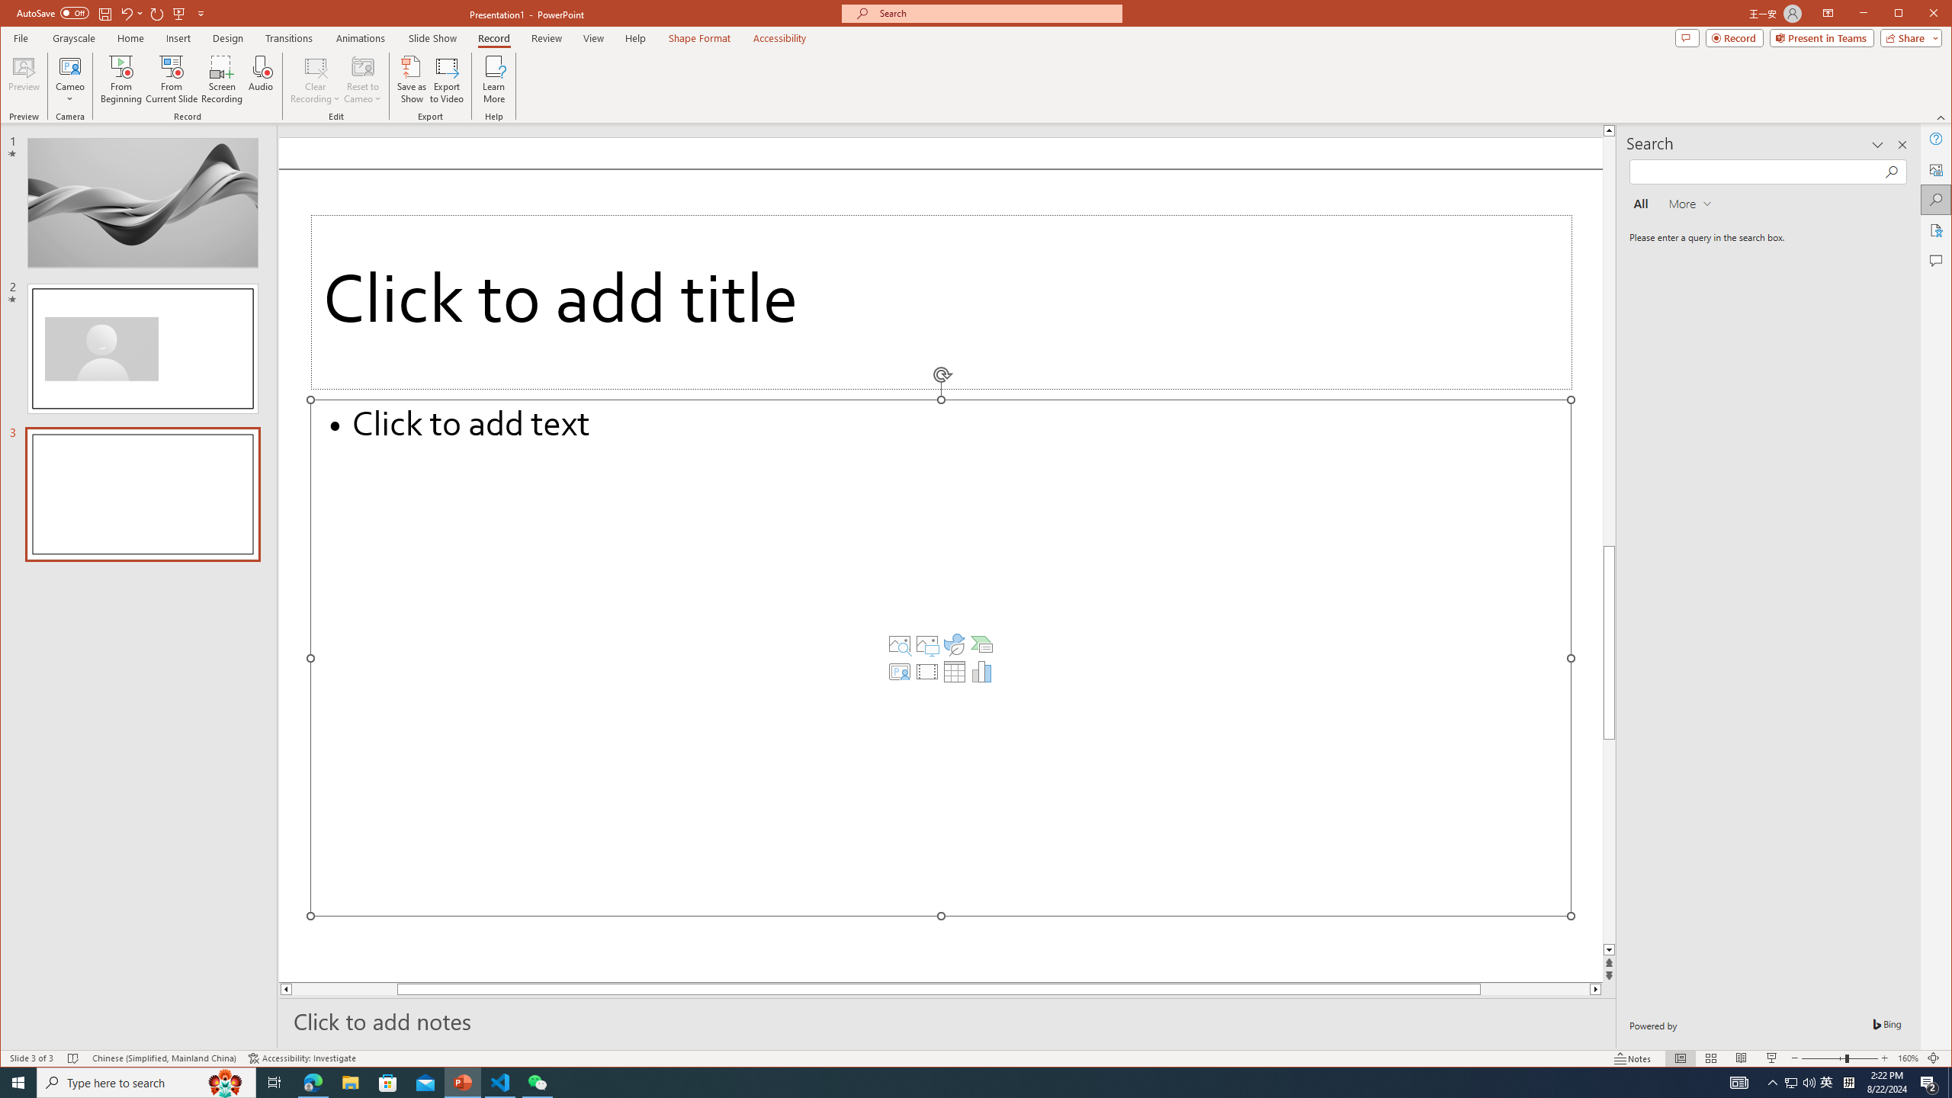 The height and width of the screenshot is (1098, 1952). I want to click on Microsoft Store, so click(388, 1083).